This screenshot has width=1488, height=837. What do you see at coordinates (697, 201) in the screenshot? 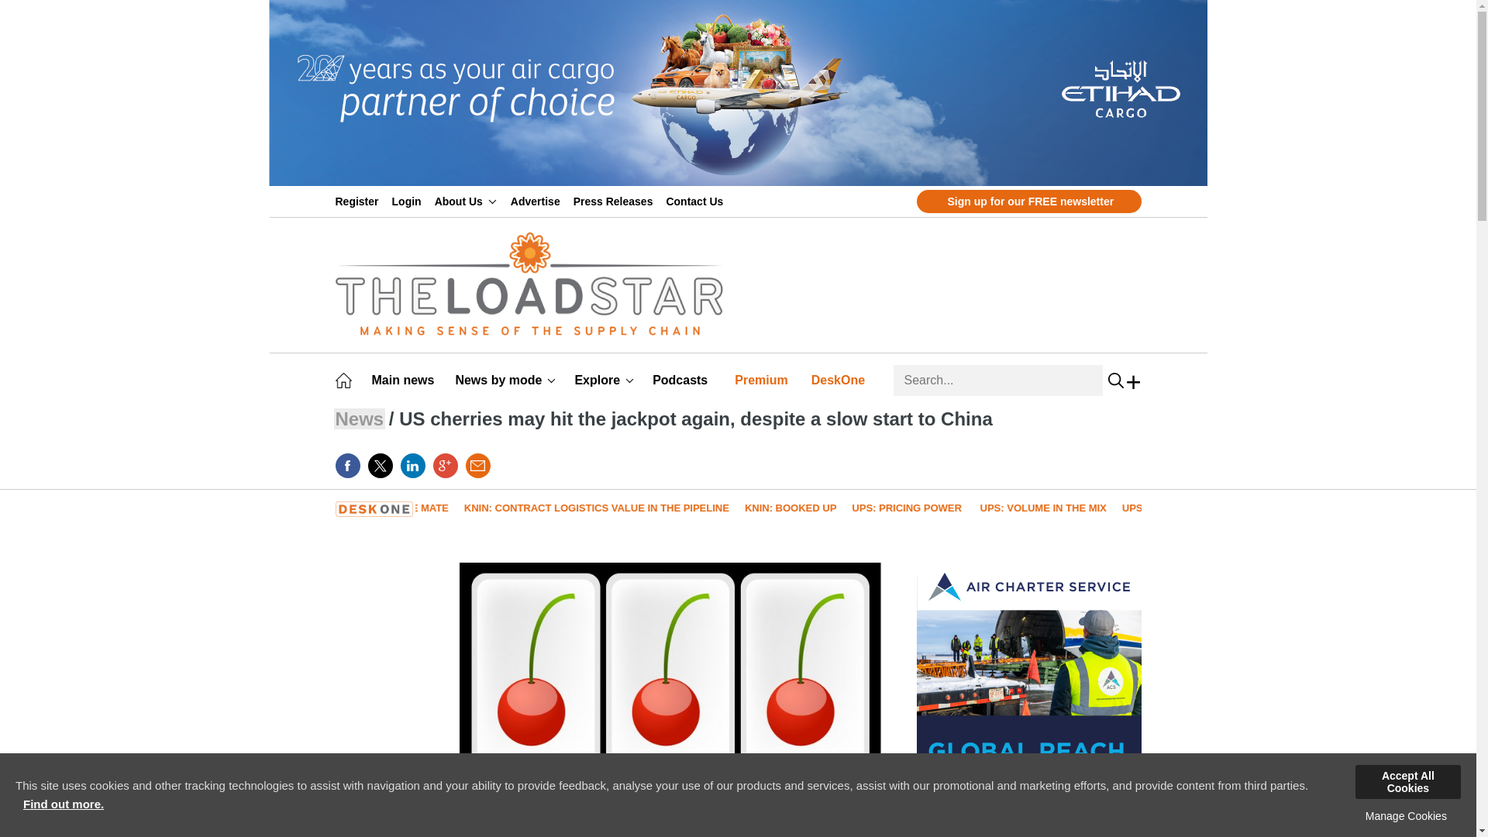
I see `Contact Us` at bounding box center [697, 201].